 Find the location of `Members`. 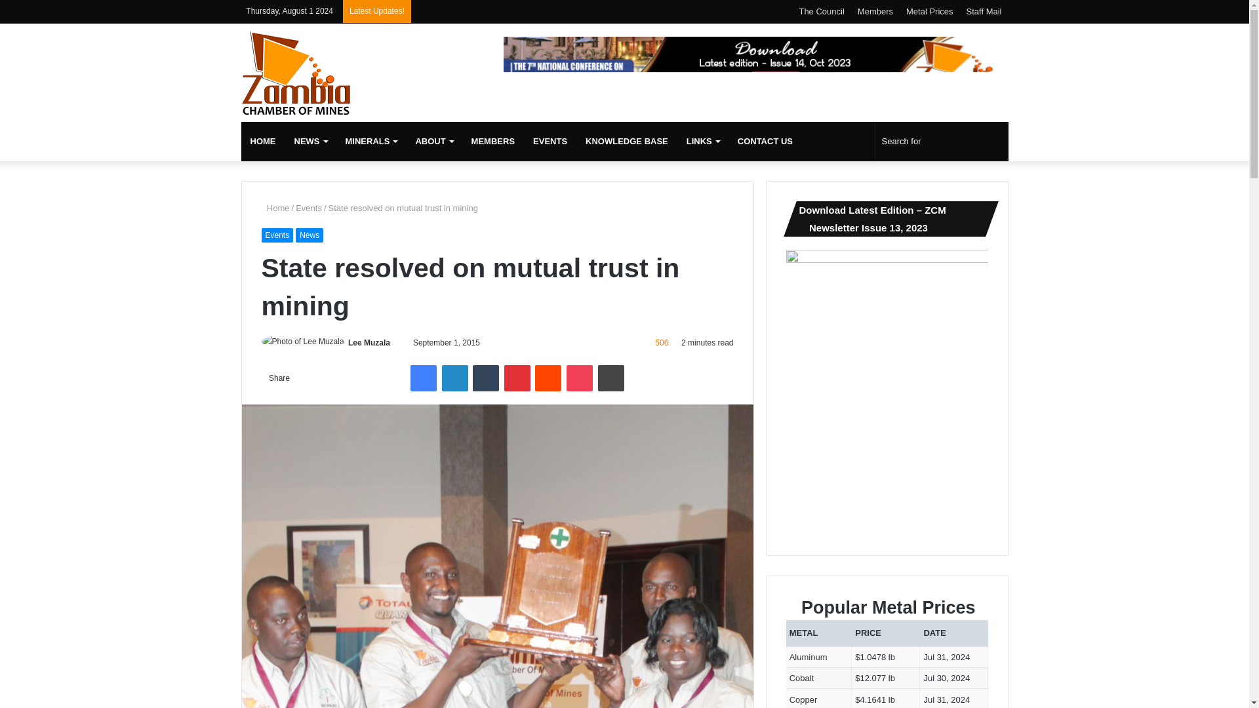

Members is located at coordinates (875, 11).